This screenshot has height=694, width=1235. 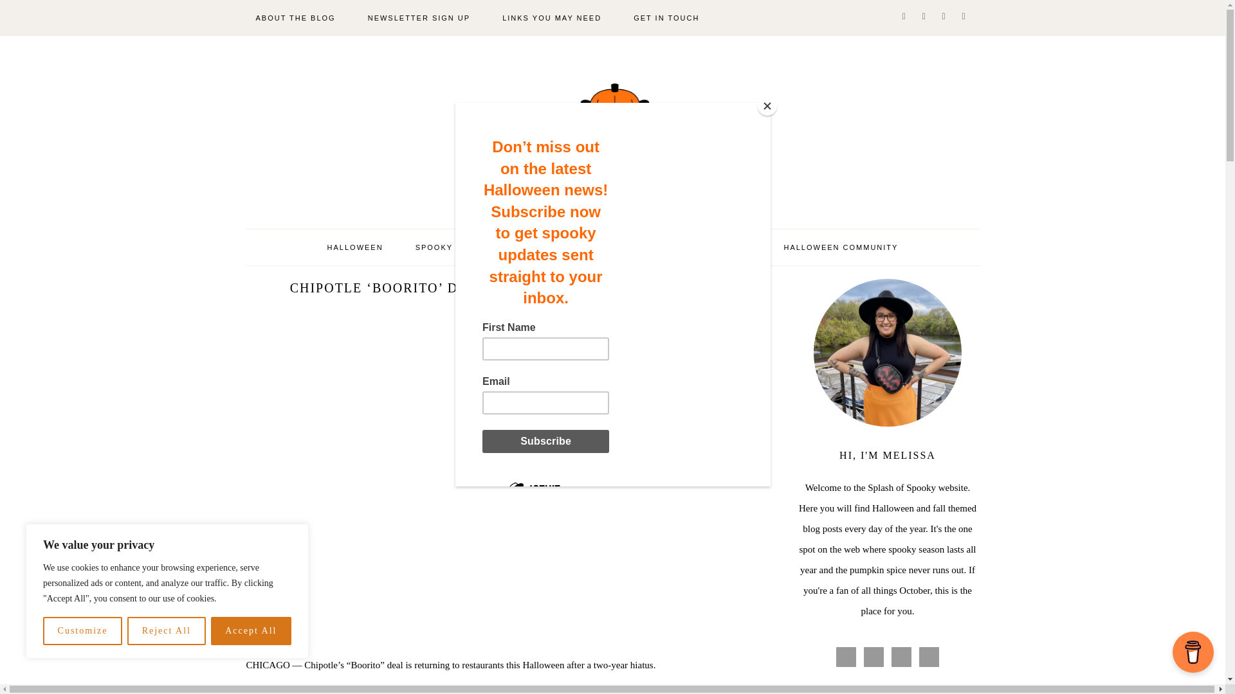 I want to click on LINKS YOU MAY NEED, so click(x=552, y=18).